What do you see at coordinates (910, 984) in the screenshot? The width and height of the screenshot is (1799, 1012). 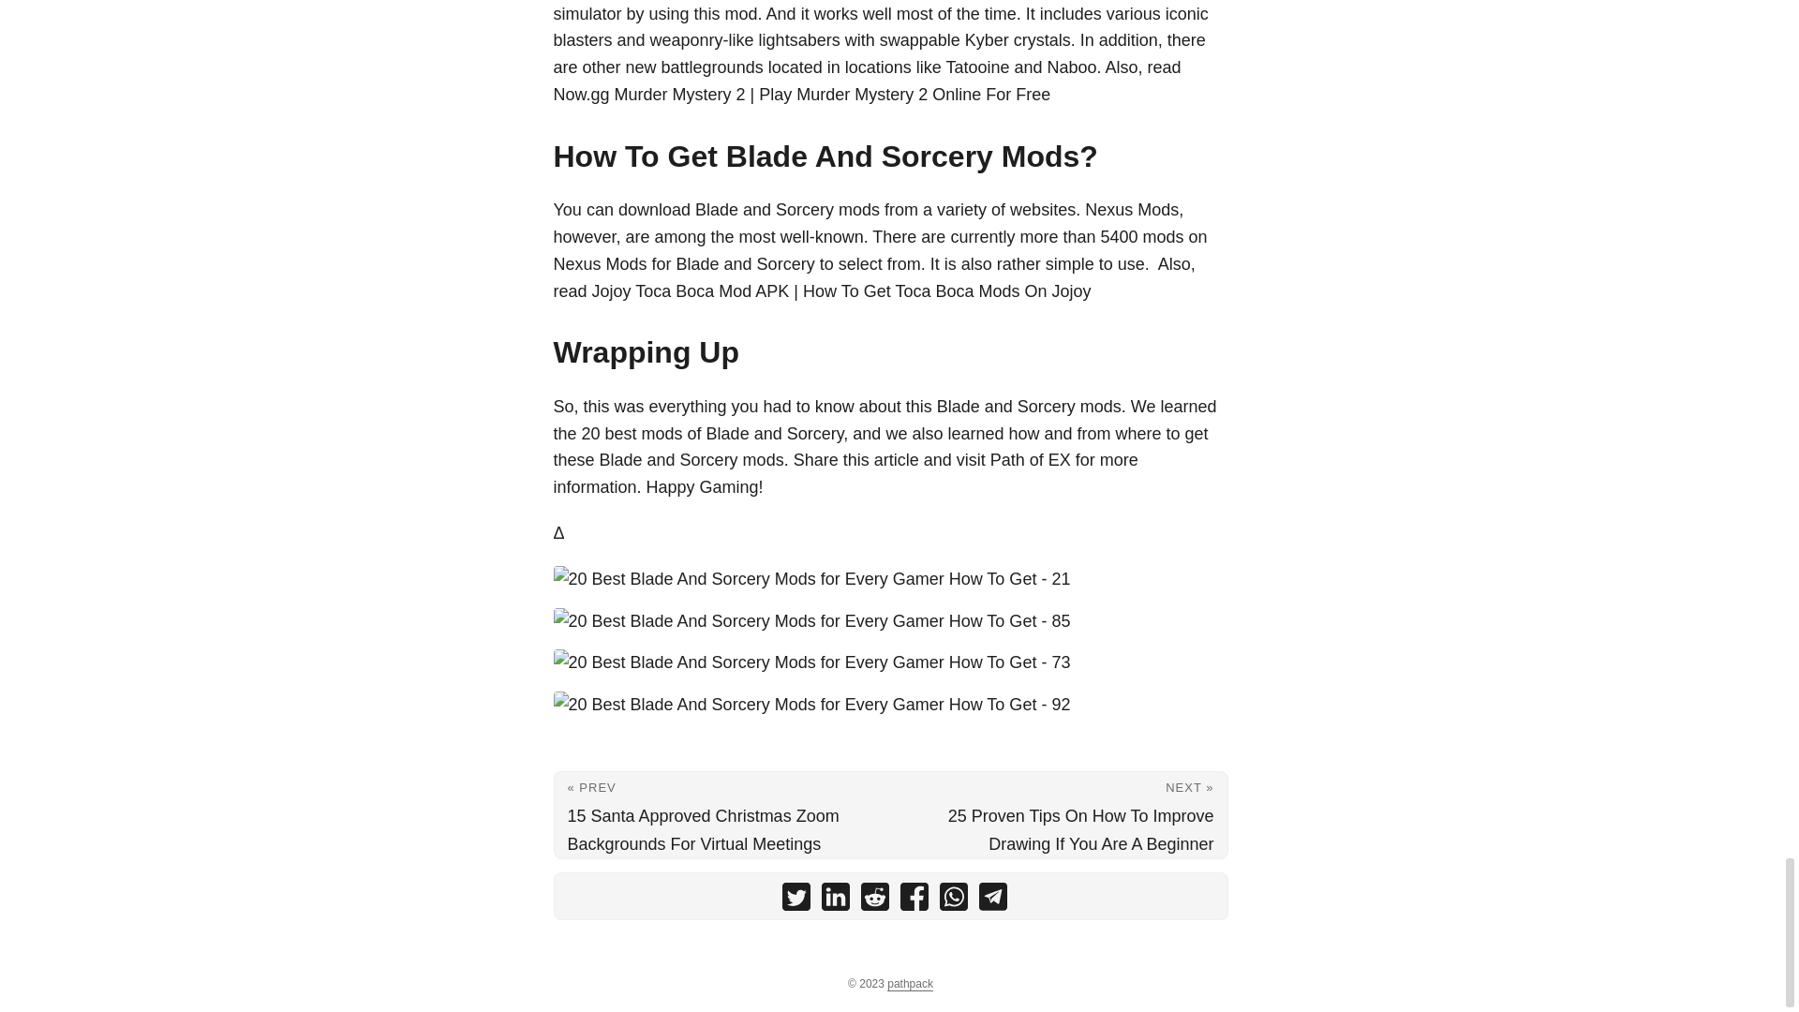 I see `pathpack` at bounding box center [910, 984].